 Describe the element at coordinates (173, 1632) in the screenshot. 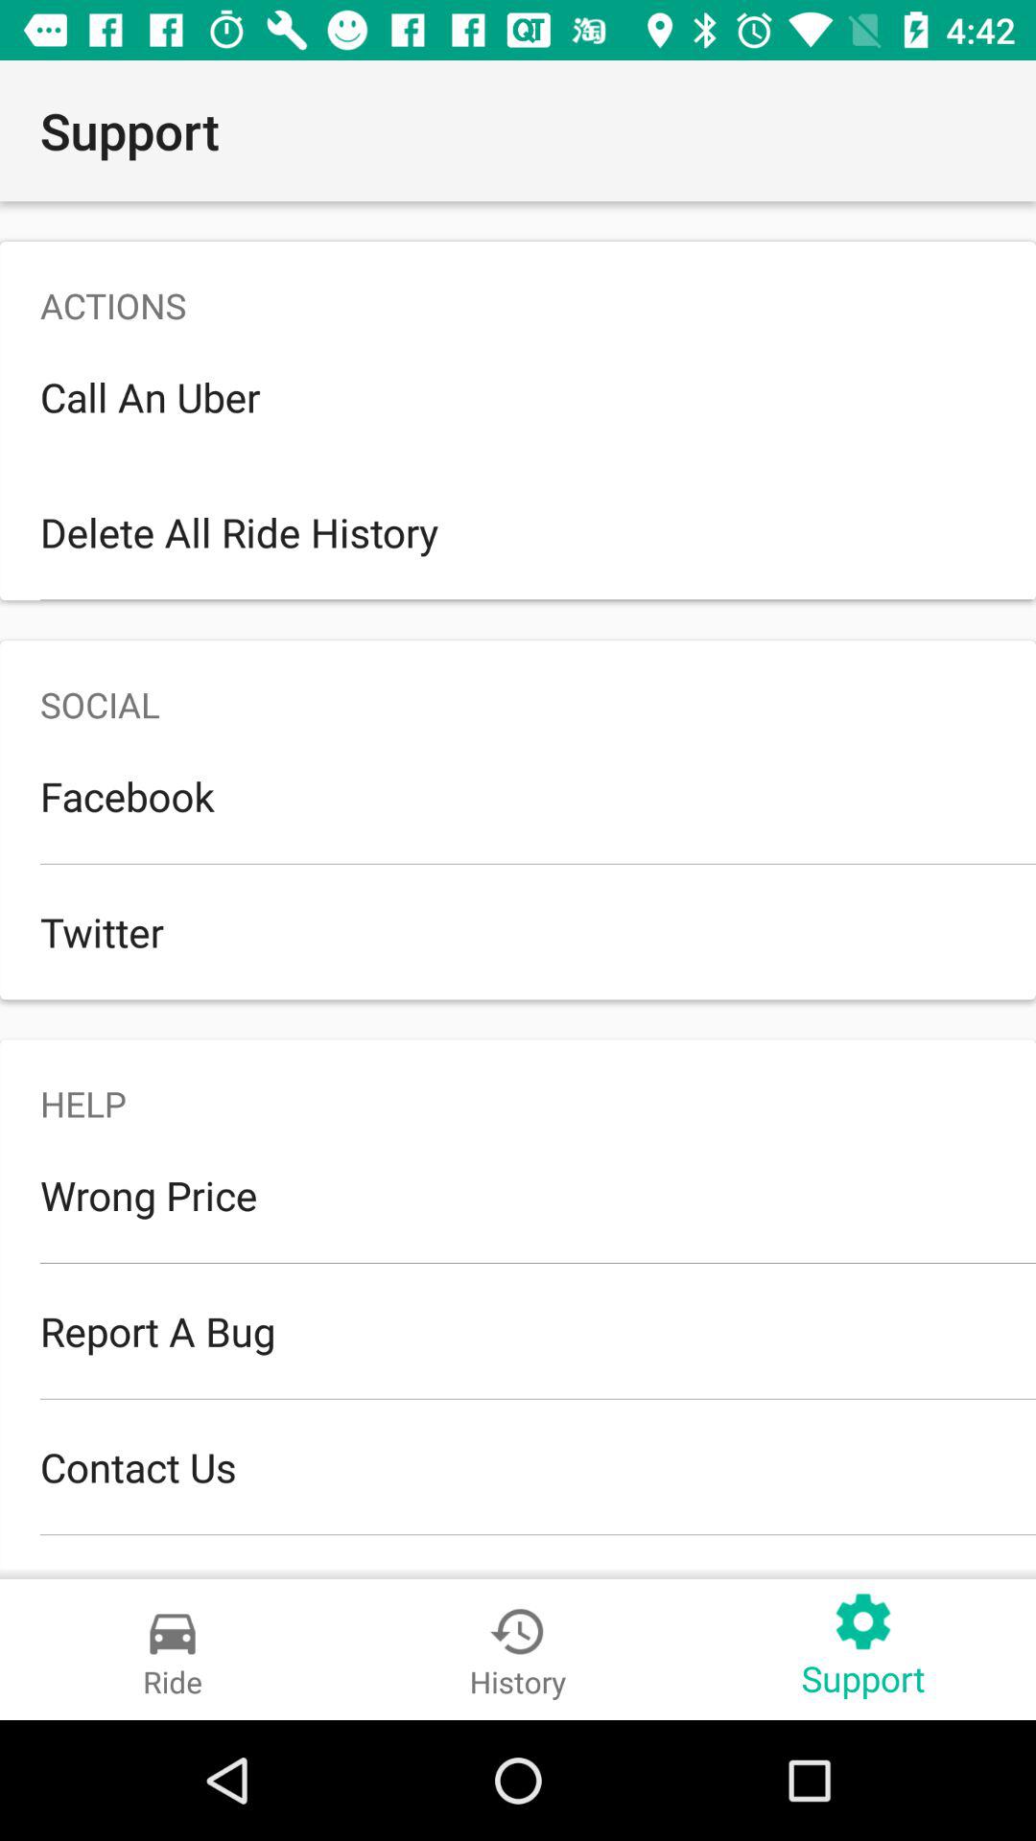

I see `click on the icon above ride` at that location.